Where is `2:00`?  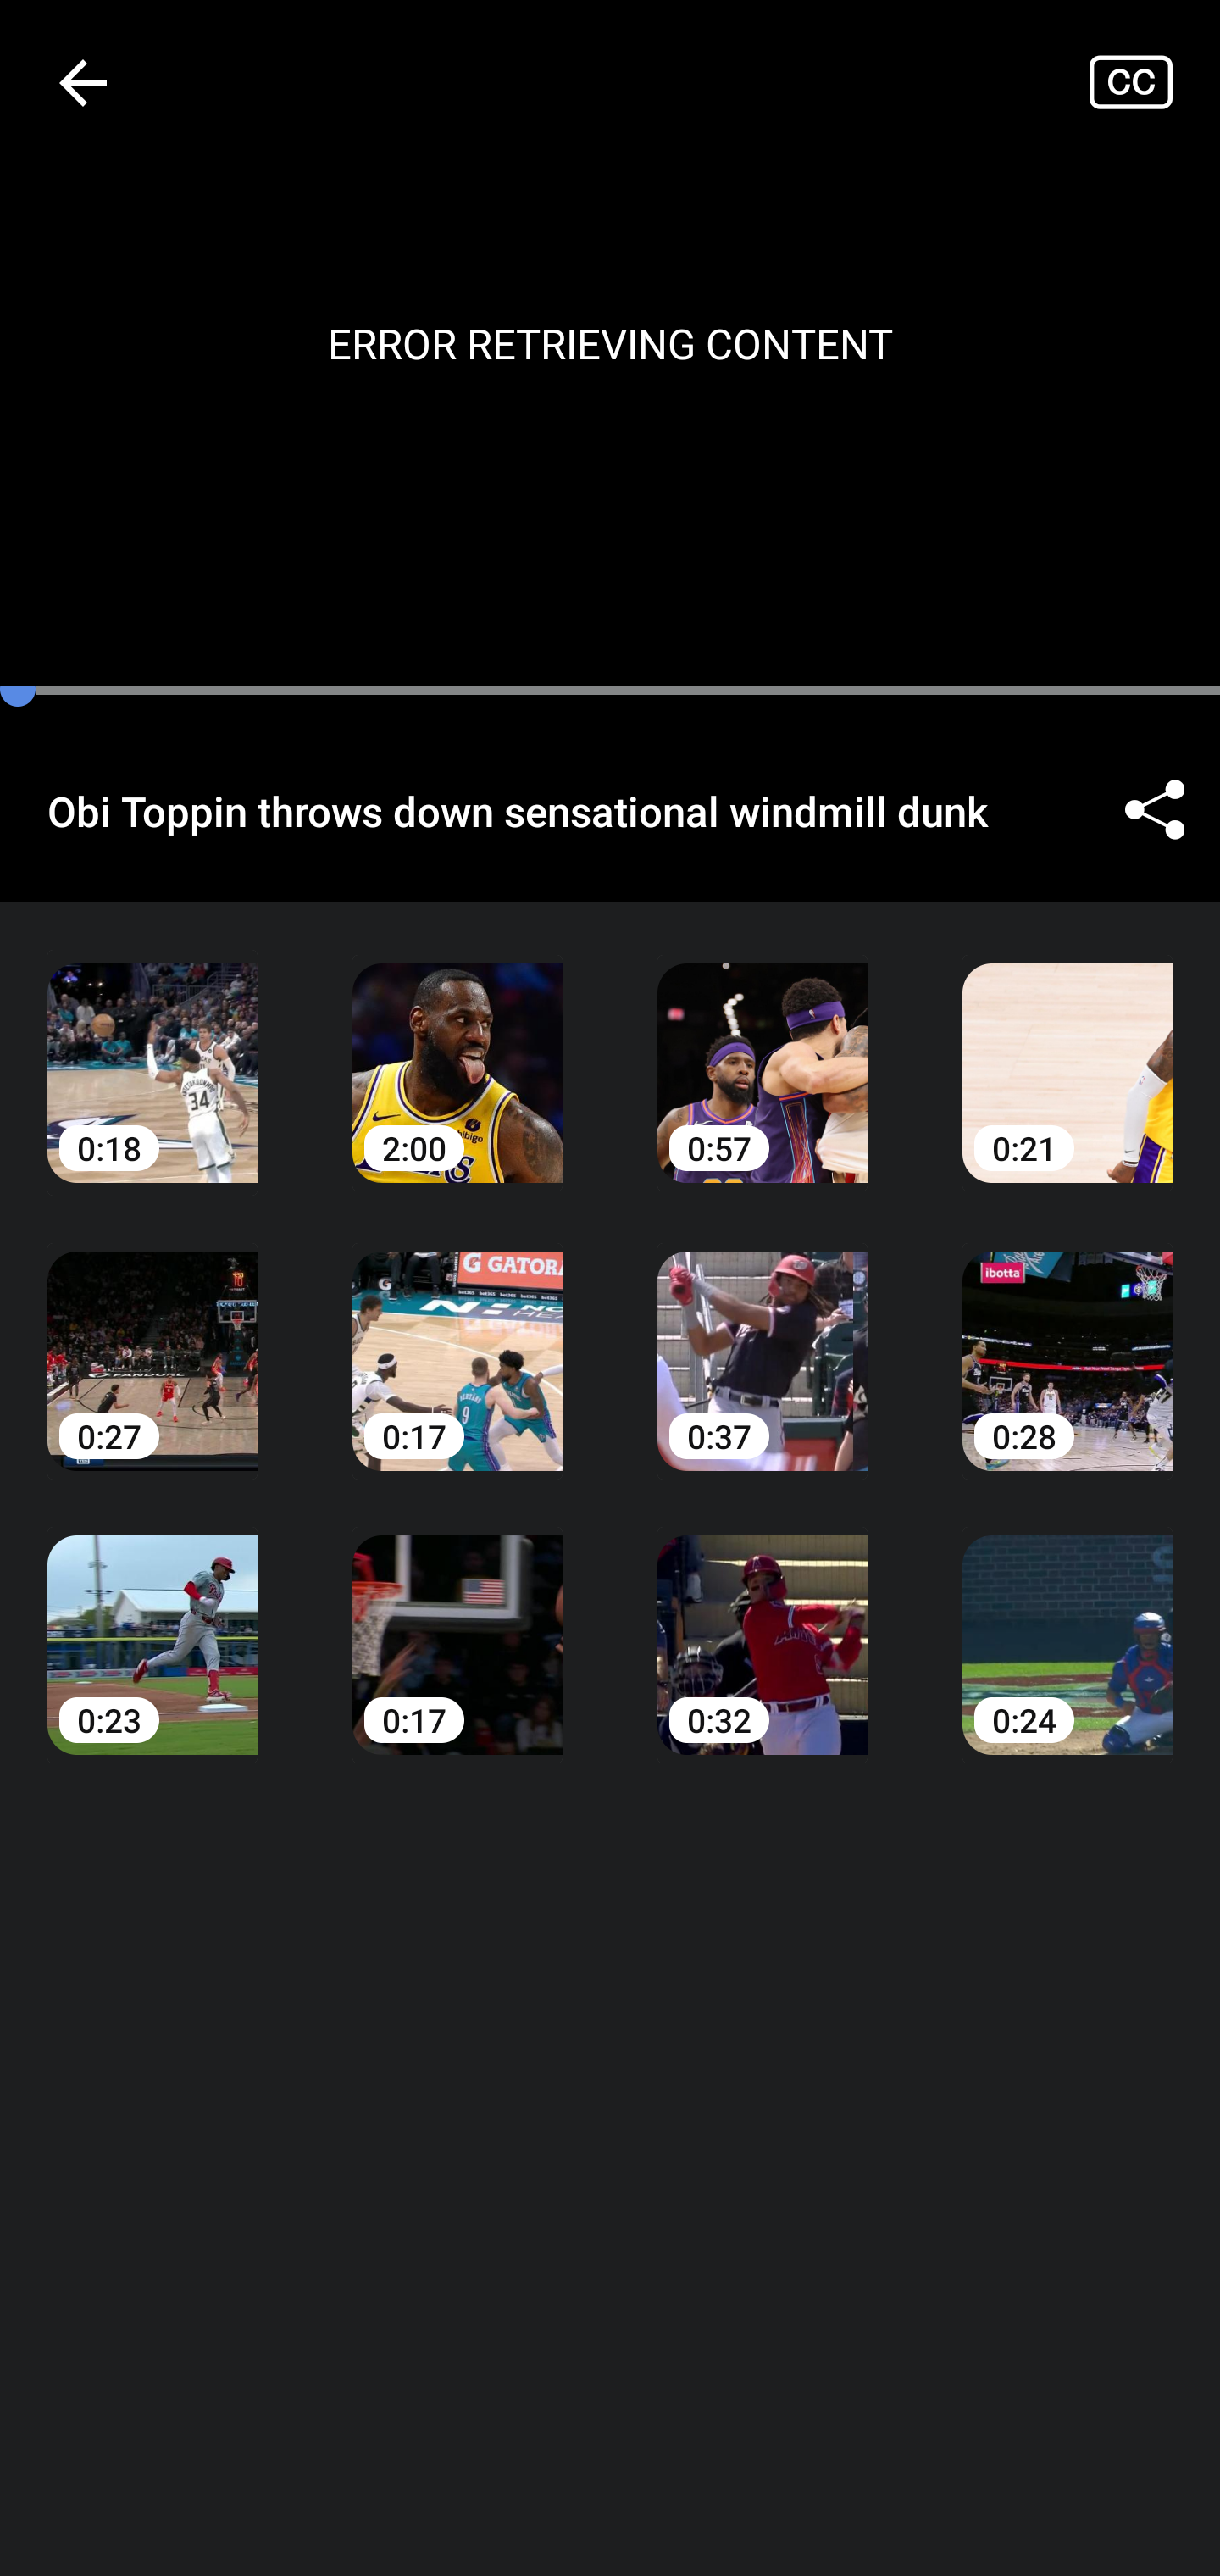
2:00 is located at coordinates (457, 1048).